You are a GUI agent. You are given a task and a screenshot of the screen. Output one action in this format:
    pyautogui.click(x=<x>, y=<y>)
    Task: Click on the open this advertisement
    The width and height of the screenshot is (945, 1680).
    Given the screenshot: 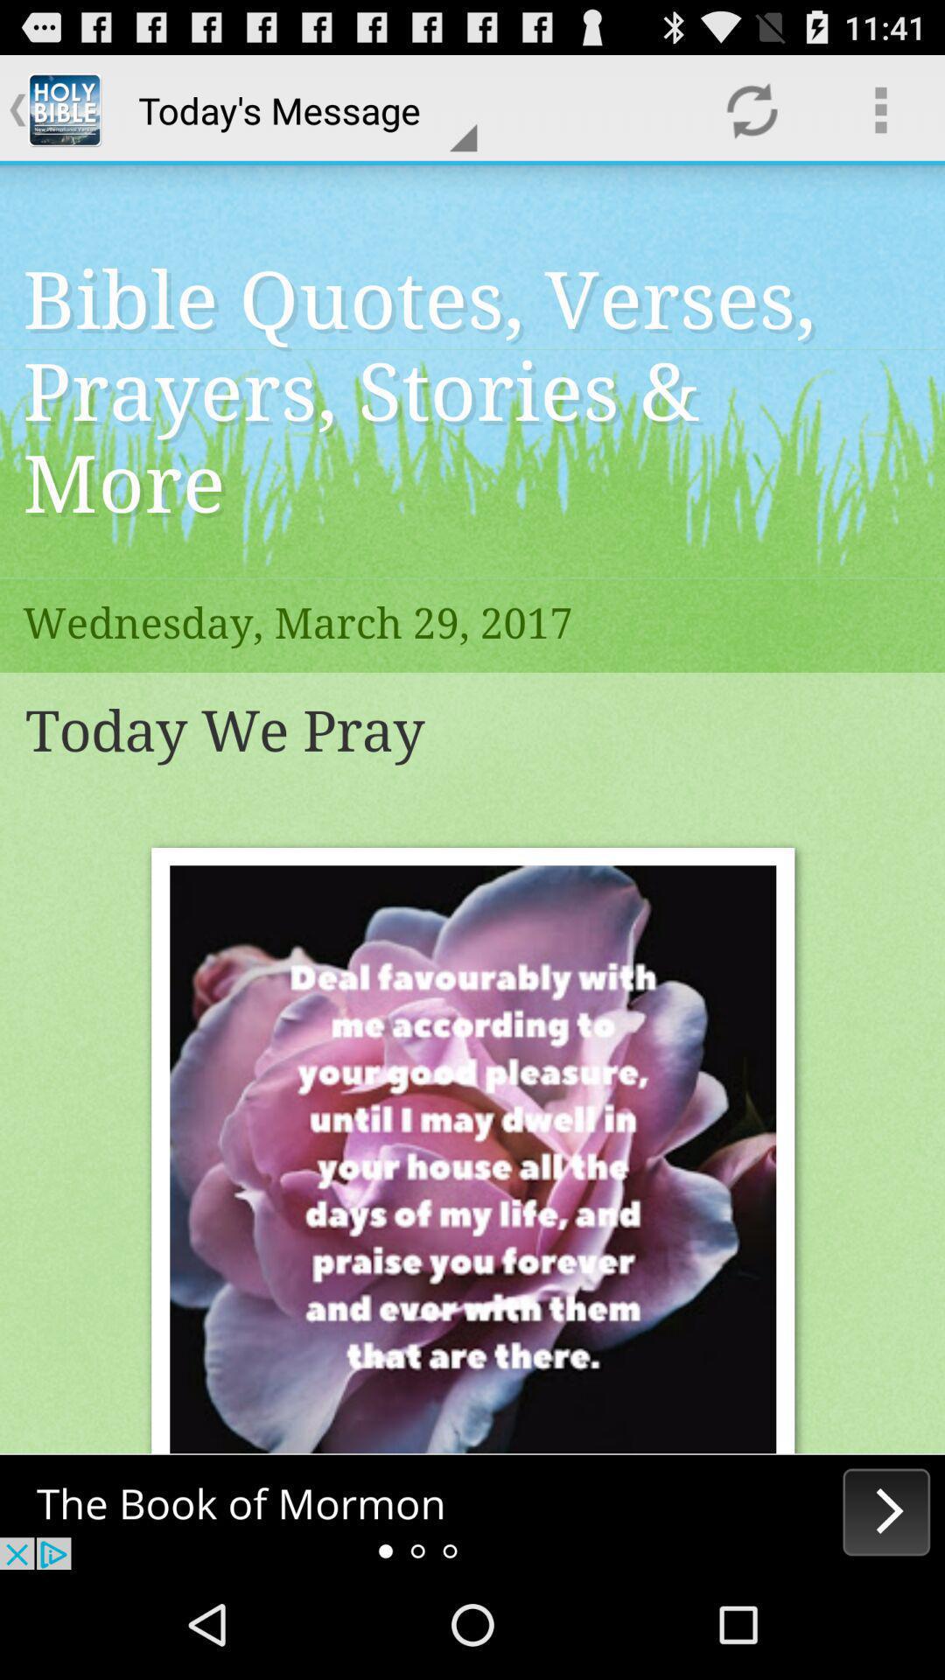 What is the action you would take?
    pyautogui.click(x=472, y=1512)
    